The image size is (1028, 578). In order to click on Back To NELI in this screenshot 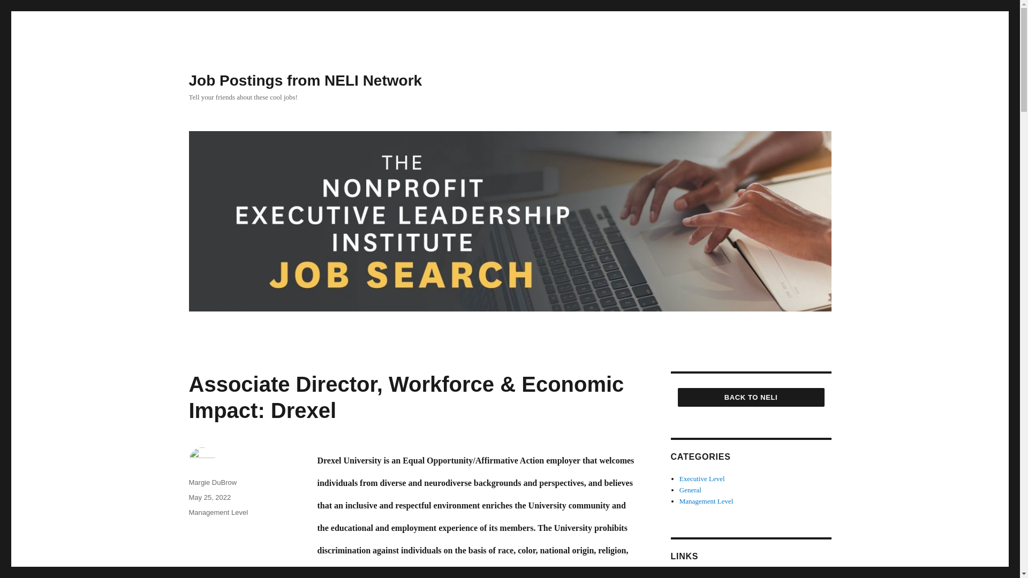, I will do `click(751, 397)`.